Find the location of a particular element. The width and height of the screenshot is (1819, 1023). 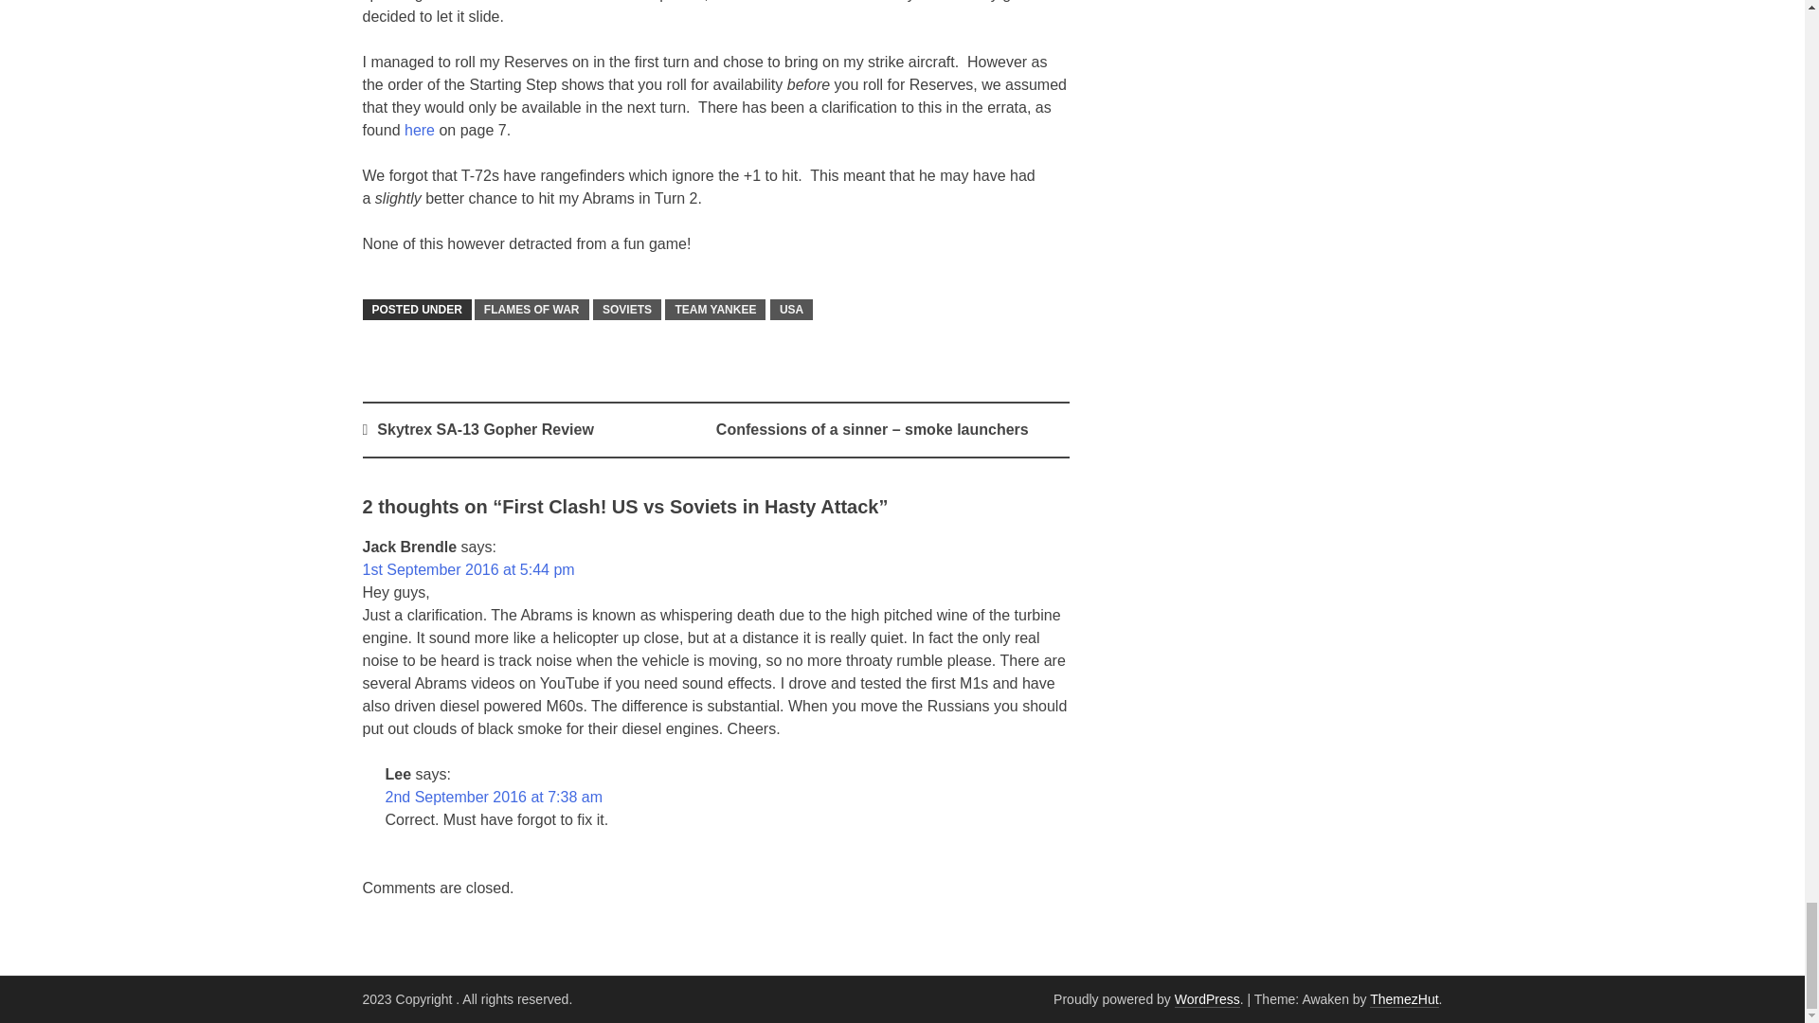

2nd September 2016 at 7:38 am is located at coordinates (493, 796).